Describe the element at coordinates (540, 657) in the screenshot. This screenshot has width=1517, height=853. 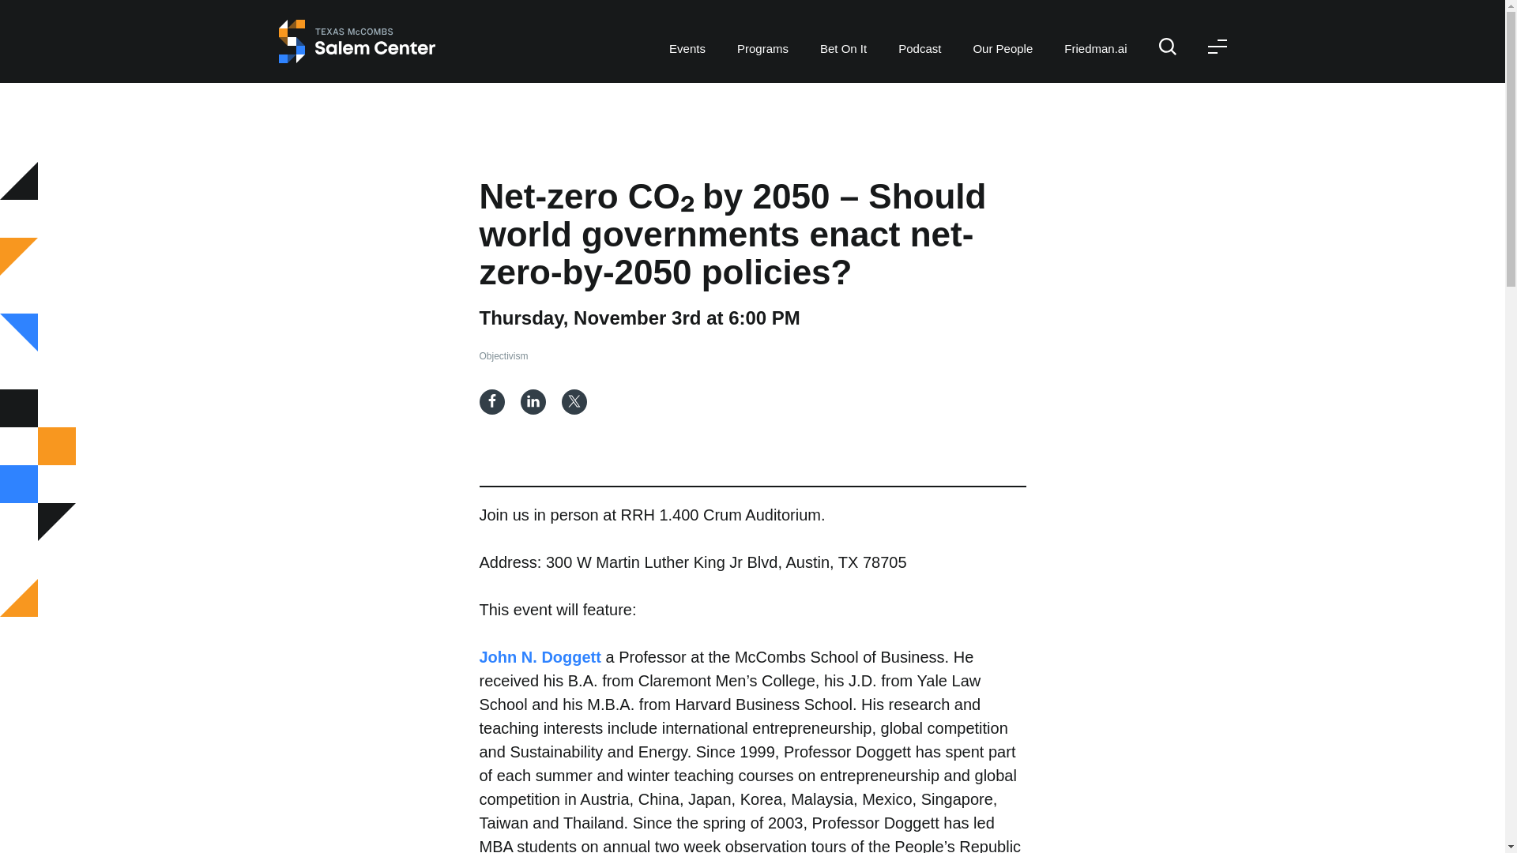
I see `John N. Doggett` at that location.